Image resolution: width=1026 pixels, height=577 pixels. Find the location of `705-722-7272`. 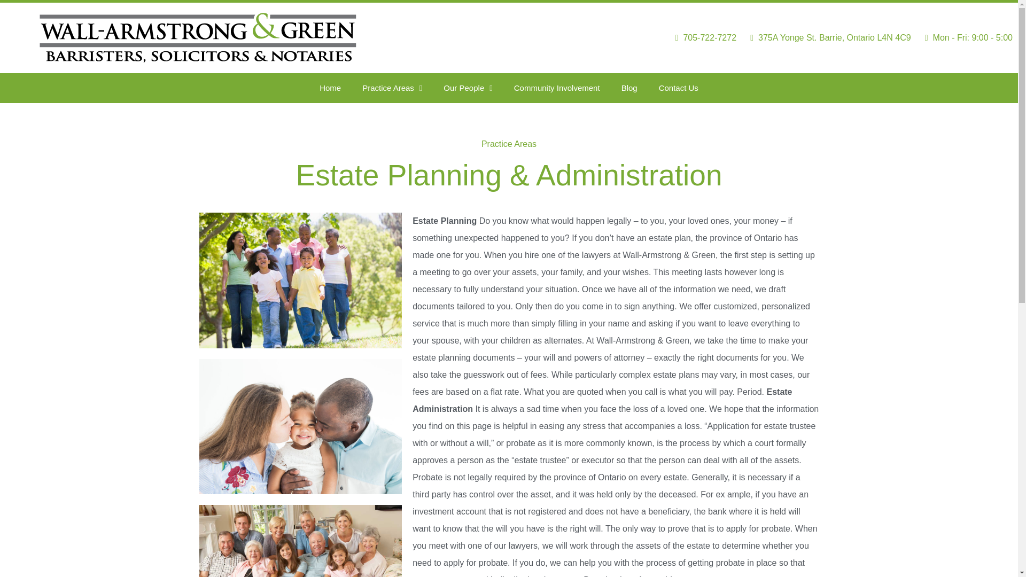

705-722-7272 is located at coordinates (702, 38).